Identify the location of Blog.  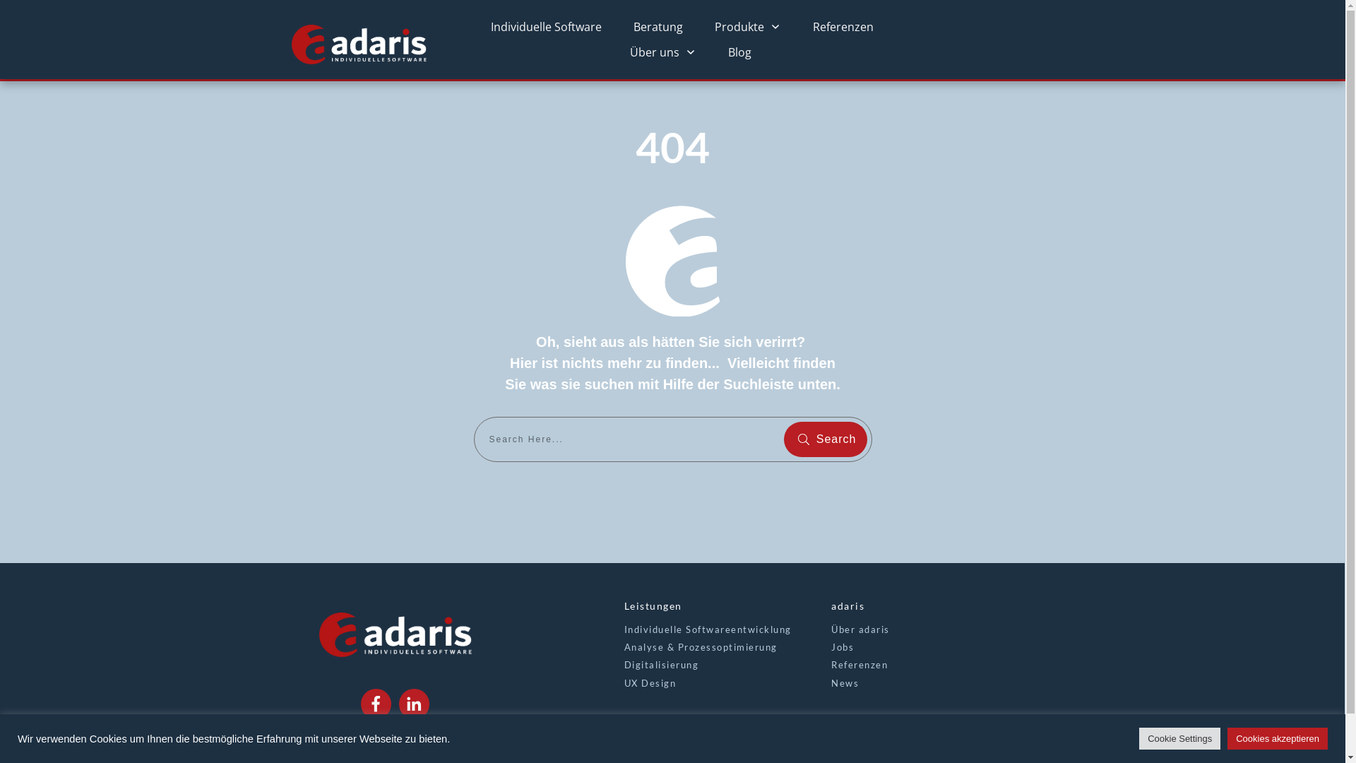
(740, 52).